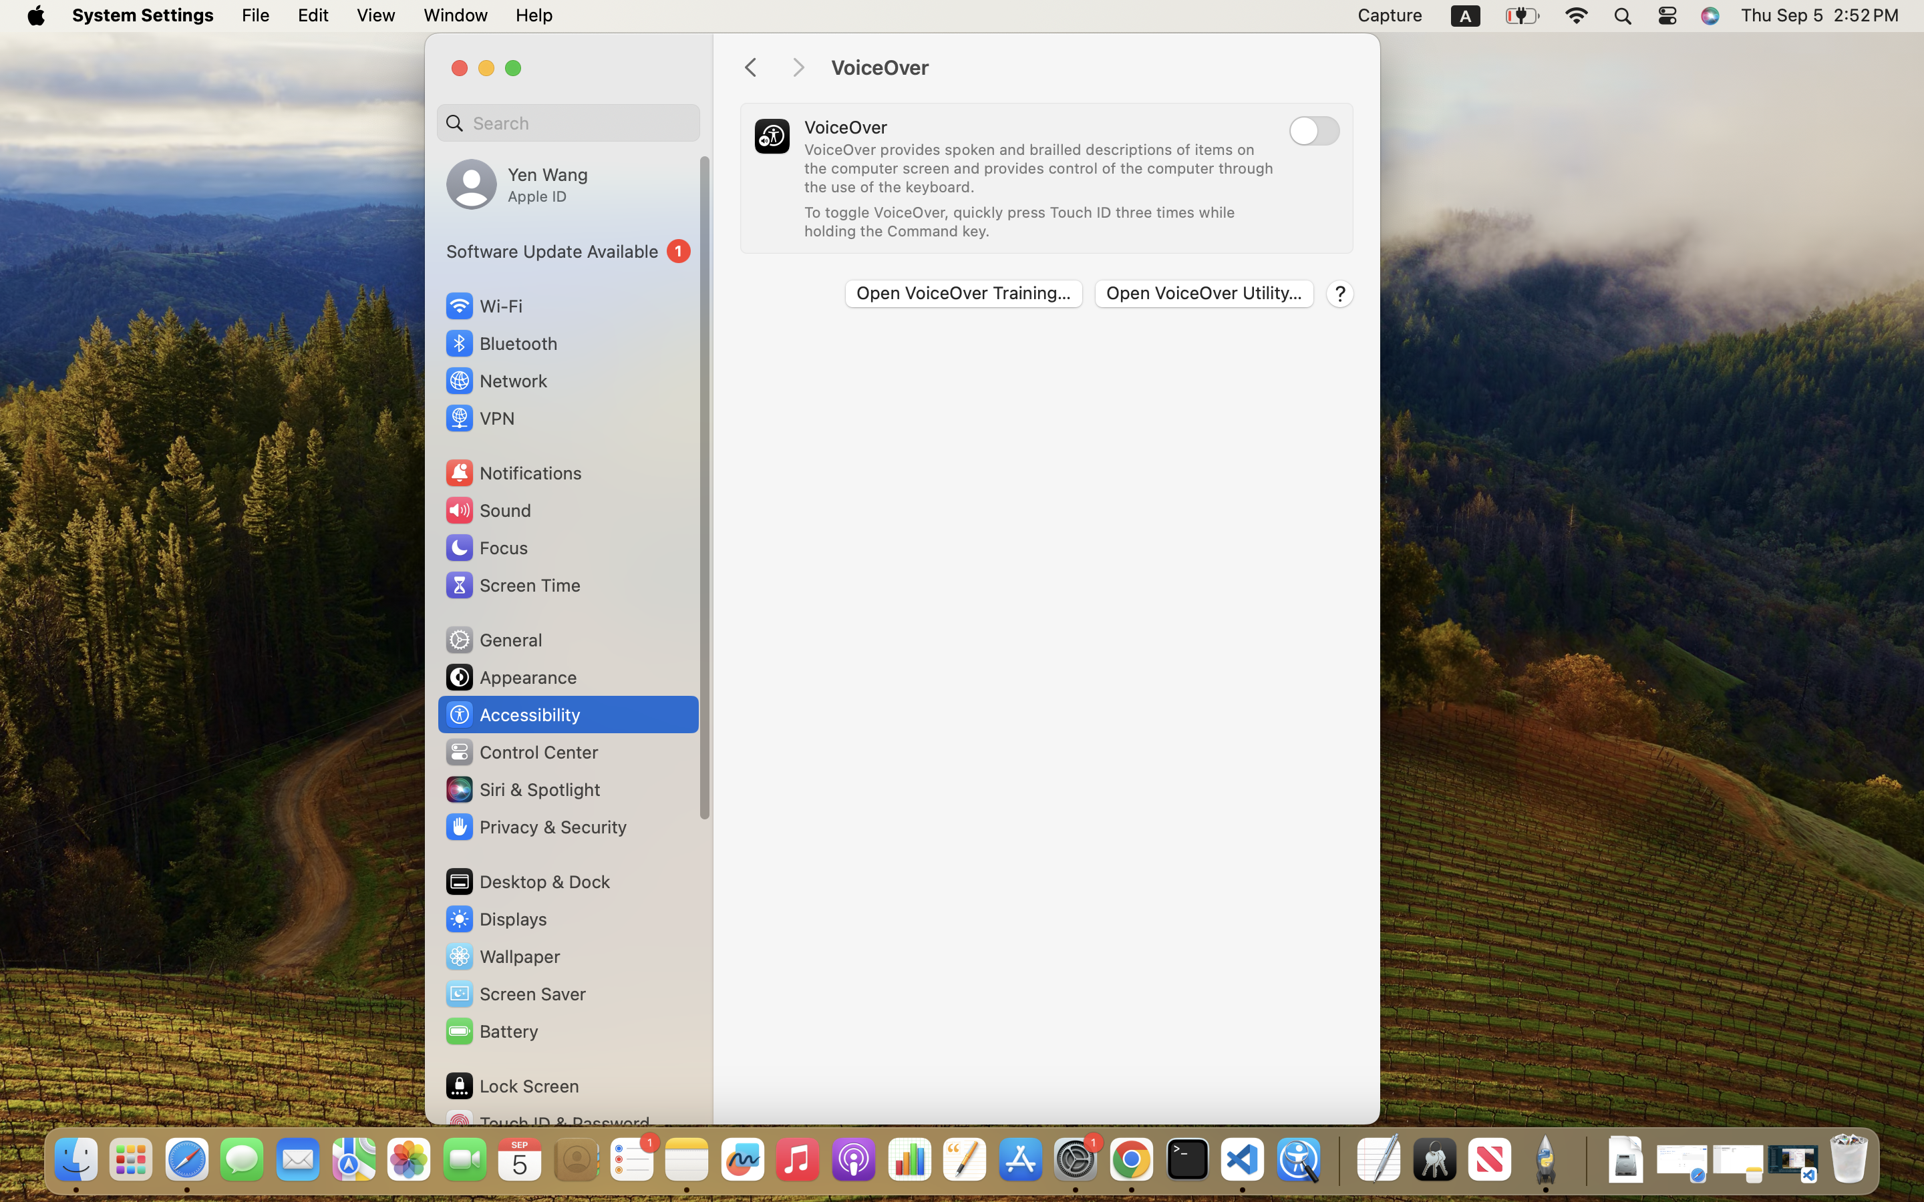 This screenshot has width=1924, height=1202. I want to click on Notifications, so click(513, 473).